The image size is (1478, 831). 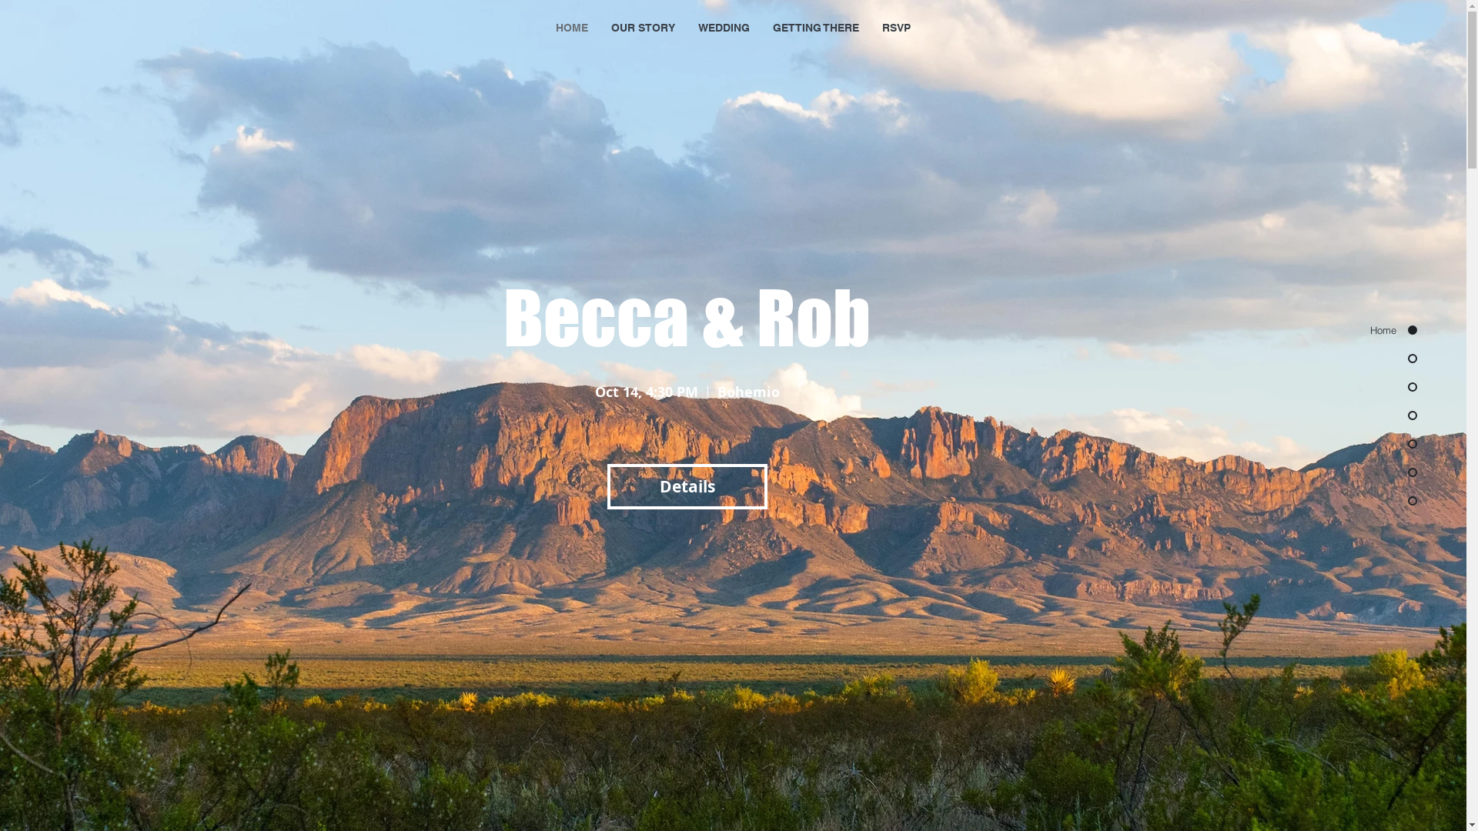 What do you see at coordinates (571, 28) in the screenshot?
I see `HOME` at bounding box center [571, 28].